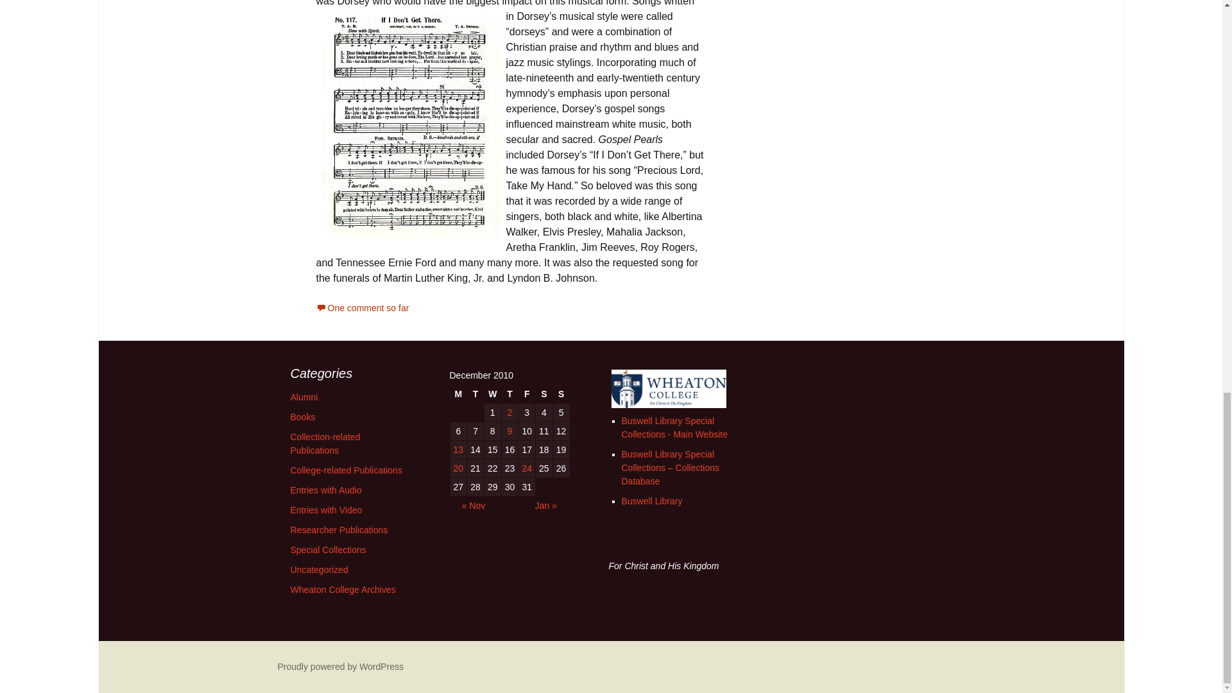 The width and height of the screenshot is (1232, 693). Describe the element at coordinates (561, 394) in the screenshot. I see `Sunday` at that location.